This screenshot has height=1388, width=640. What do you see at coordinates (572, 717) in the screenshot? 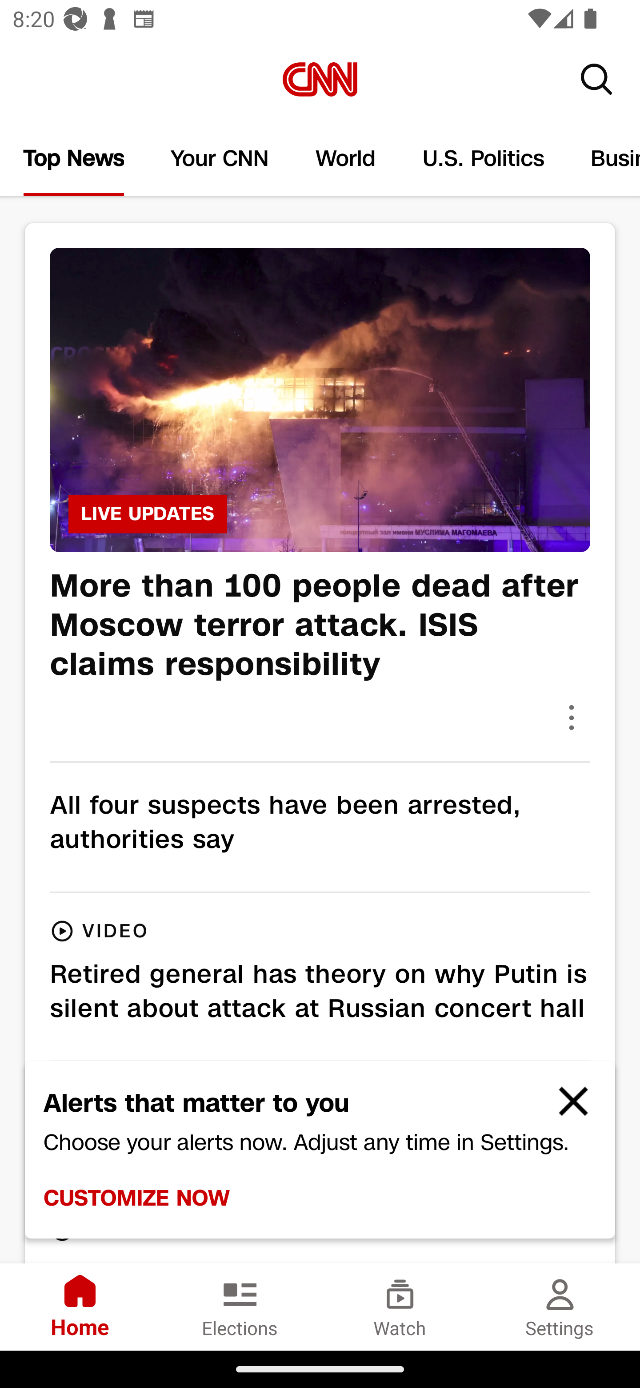
I see `More actions` at bounding box center [572, 717].